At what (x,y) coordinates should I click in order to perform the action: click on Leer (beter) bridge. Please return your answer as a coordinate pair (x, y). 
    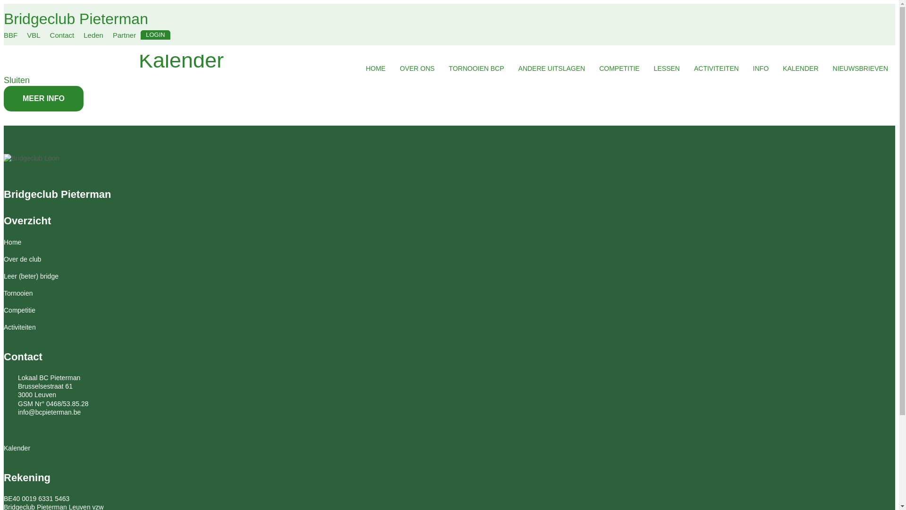
    Looking at the image, I should click on (31, 276).